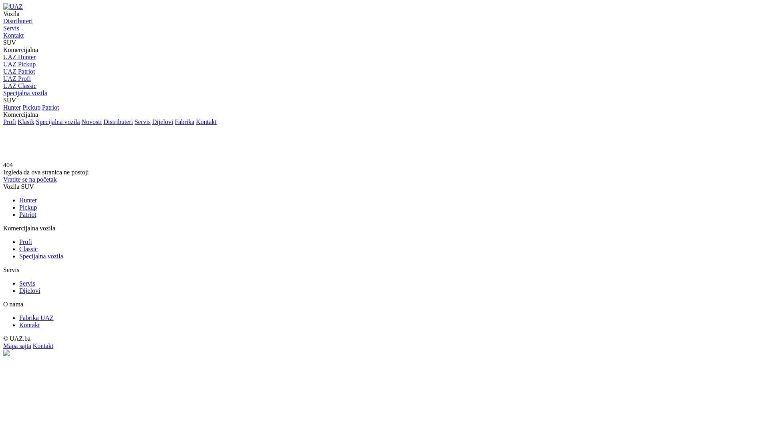 This screenshot has width=769, height=432. I want to click on Fabrika, so click(184, 122).